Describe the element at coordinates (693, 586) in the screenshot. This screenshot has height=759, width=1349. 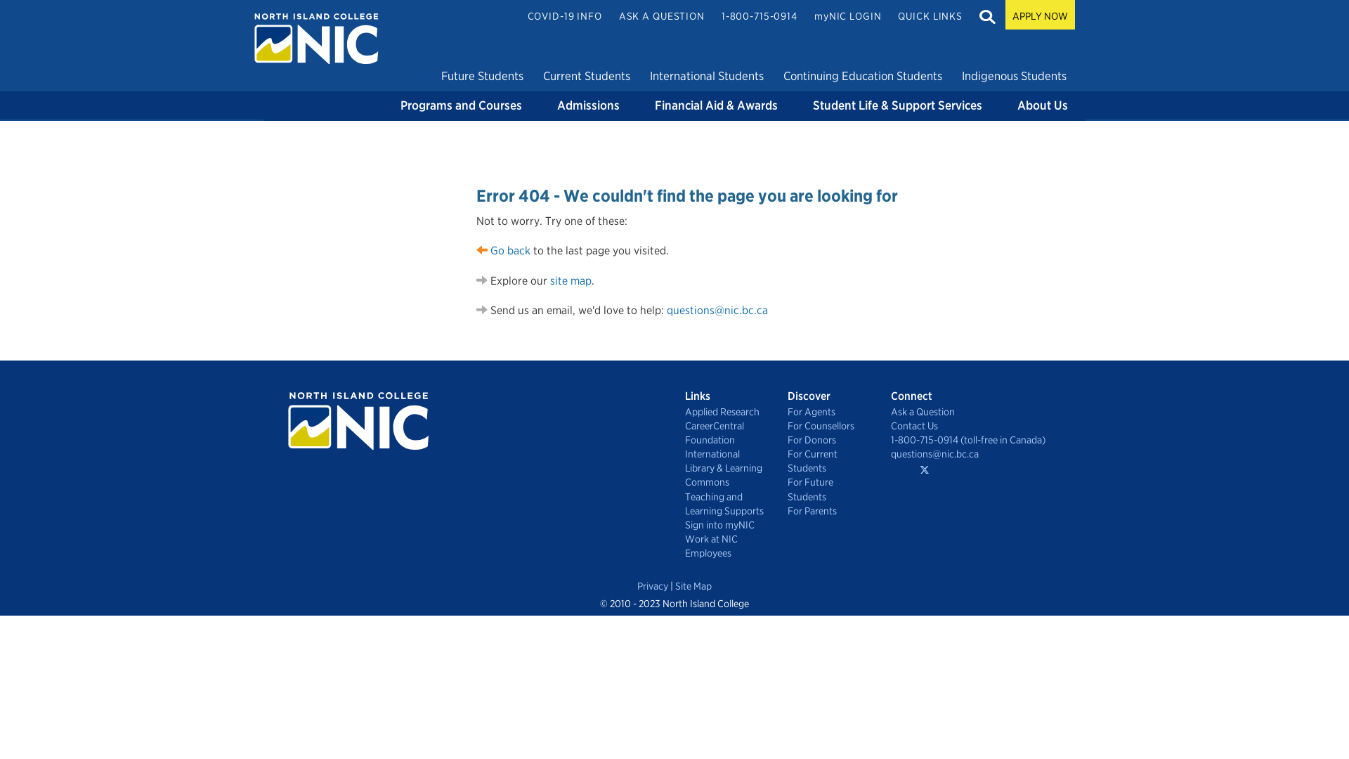
I see `Site Map` at that location.